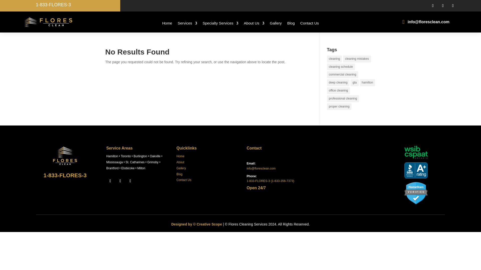 Image resolution: width=481 pixels, height=270 pixels. What do you see at coordinates (110, 181) in the screenshot?
I see `Follow on Facebook` at bounding box center [110, 181].